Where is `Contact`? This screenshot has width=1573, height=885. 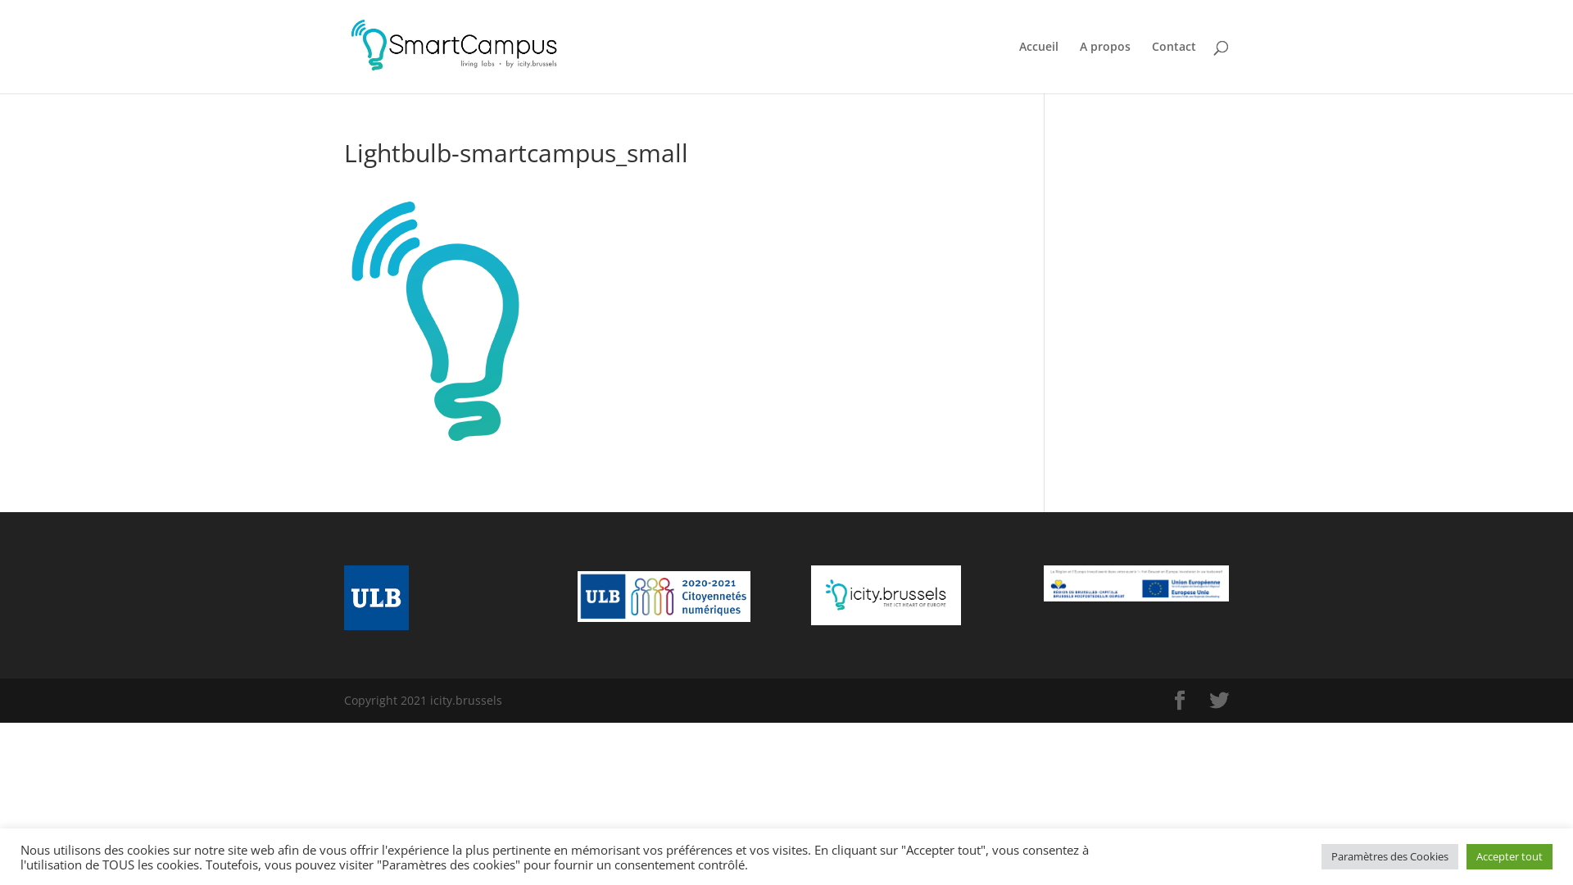
Contact is located at coordinates (1174, 67).